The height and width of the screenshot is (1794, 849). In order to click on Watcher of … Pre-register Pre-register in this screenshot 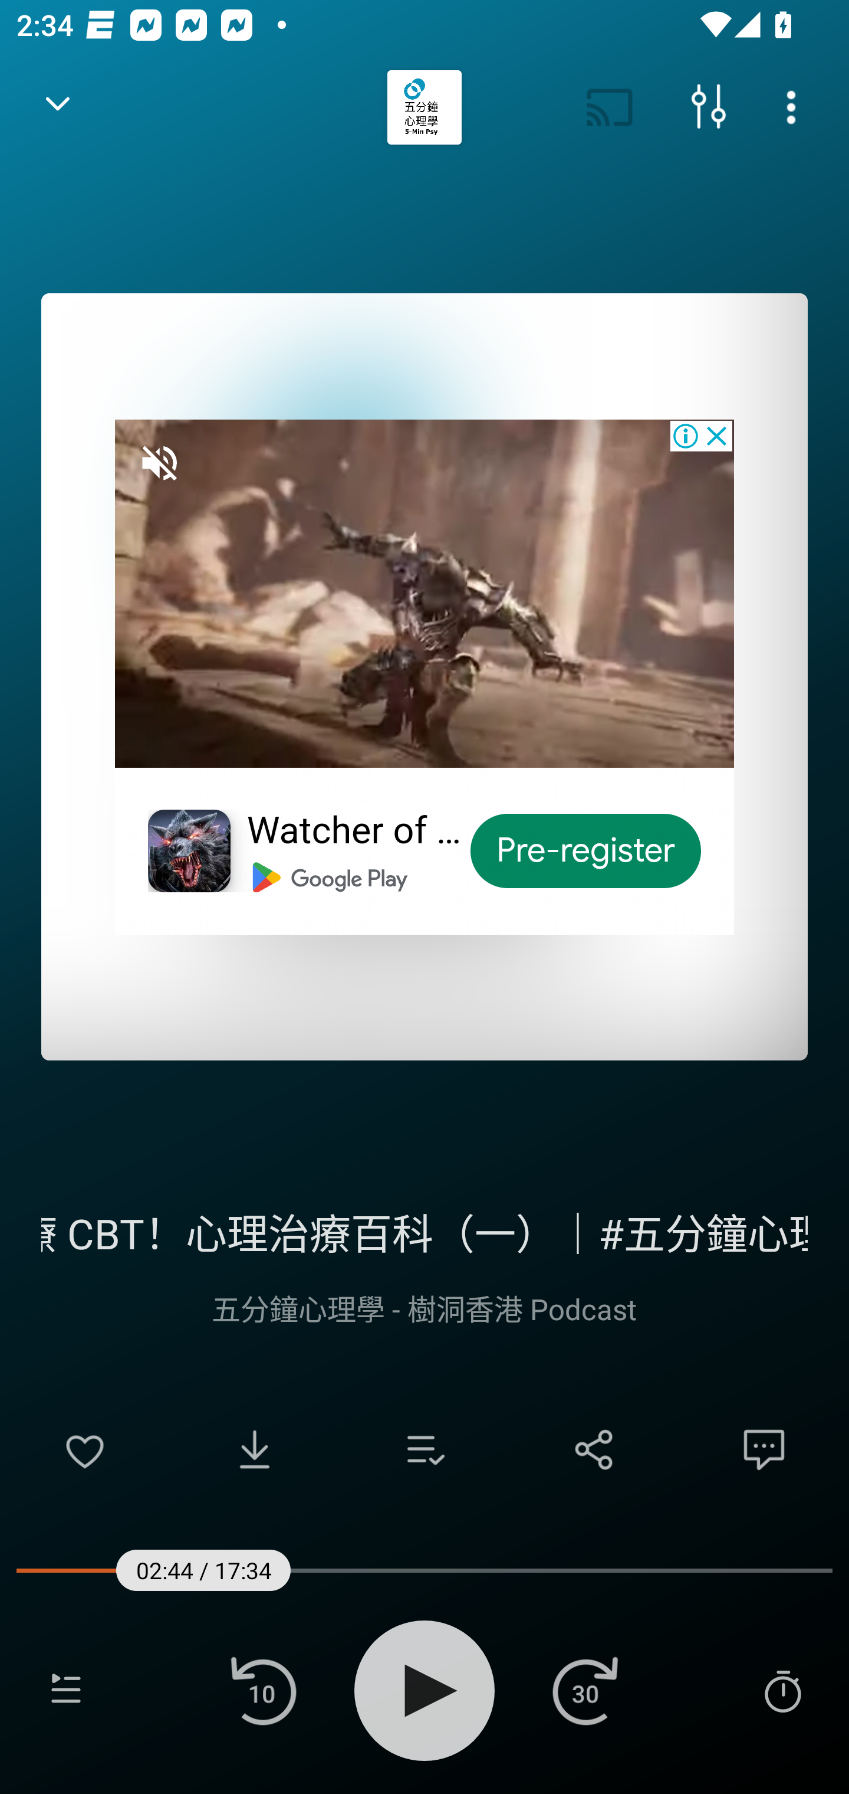, I will do `click(424, 676)`.